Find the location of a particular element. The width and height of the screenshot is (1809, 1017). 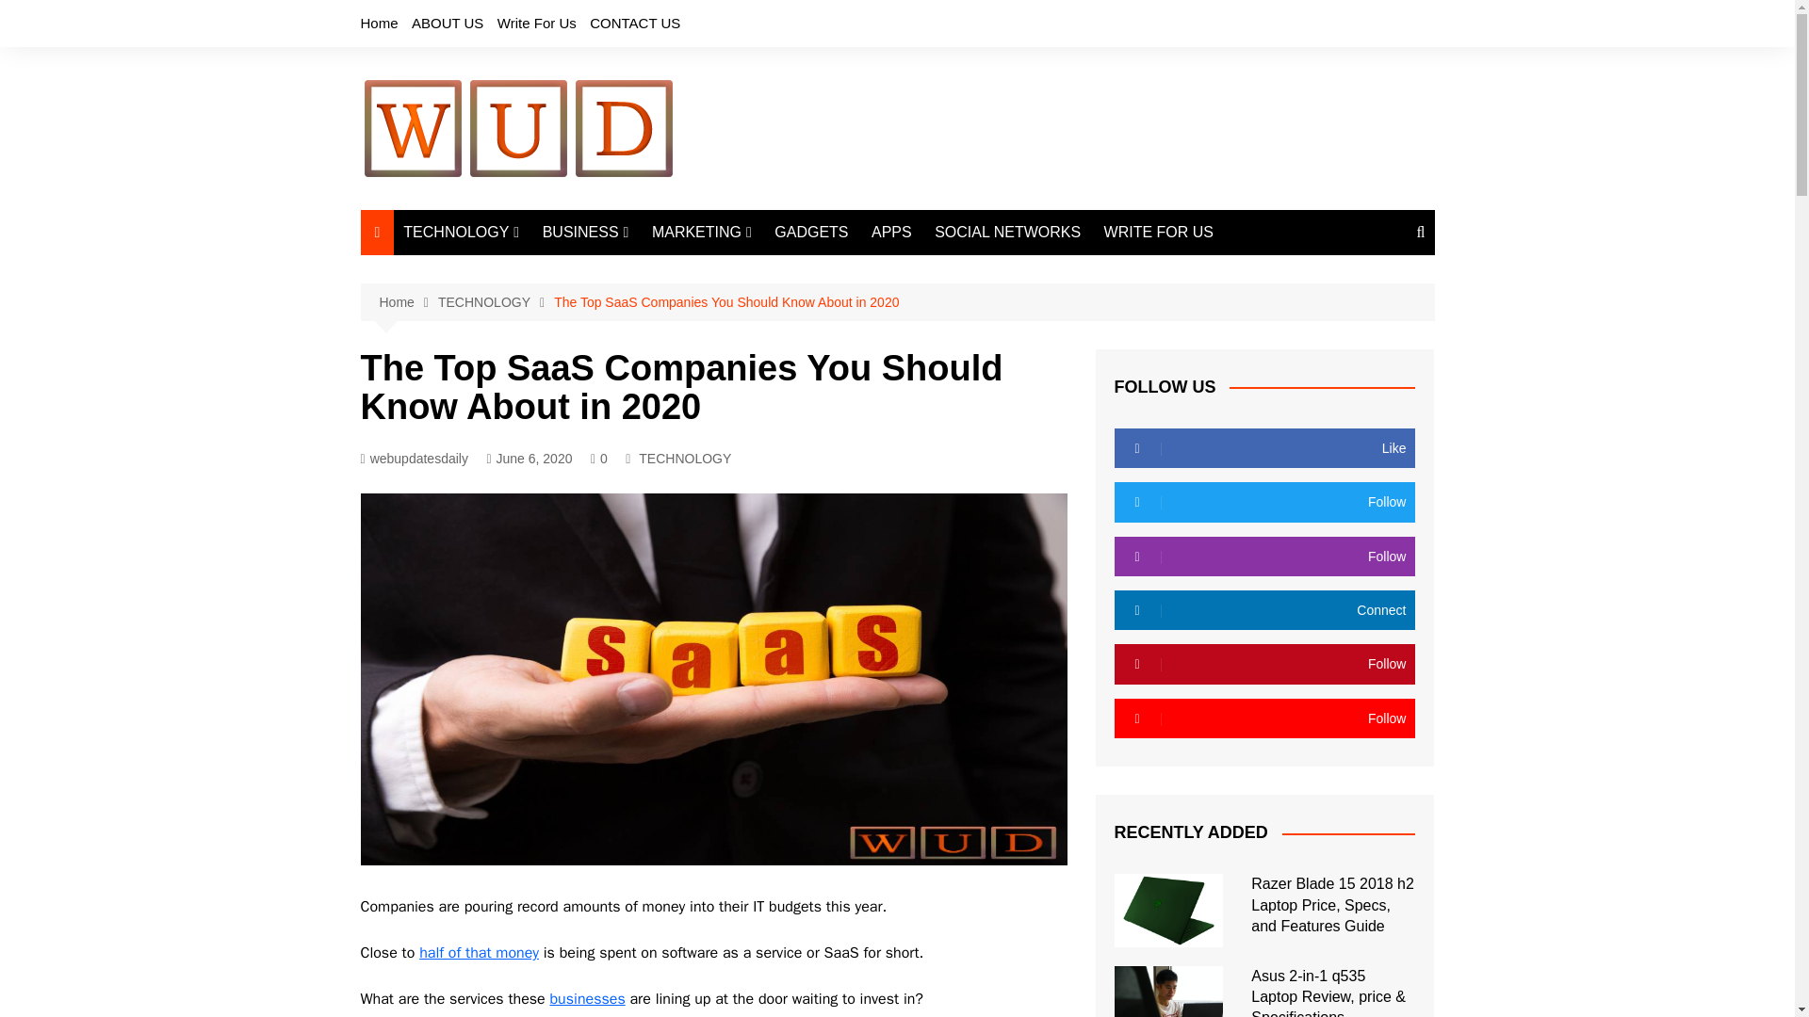

The Top SaaS Companies You Should Know About in 2020 is located at coordinates (725, 301).